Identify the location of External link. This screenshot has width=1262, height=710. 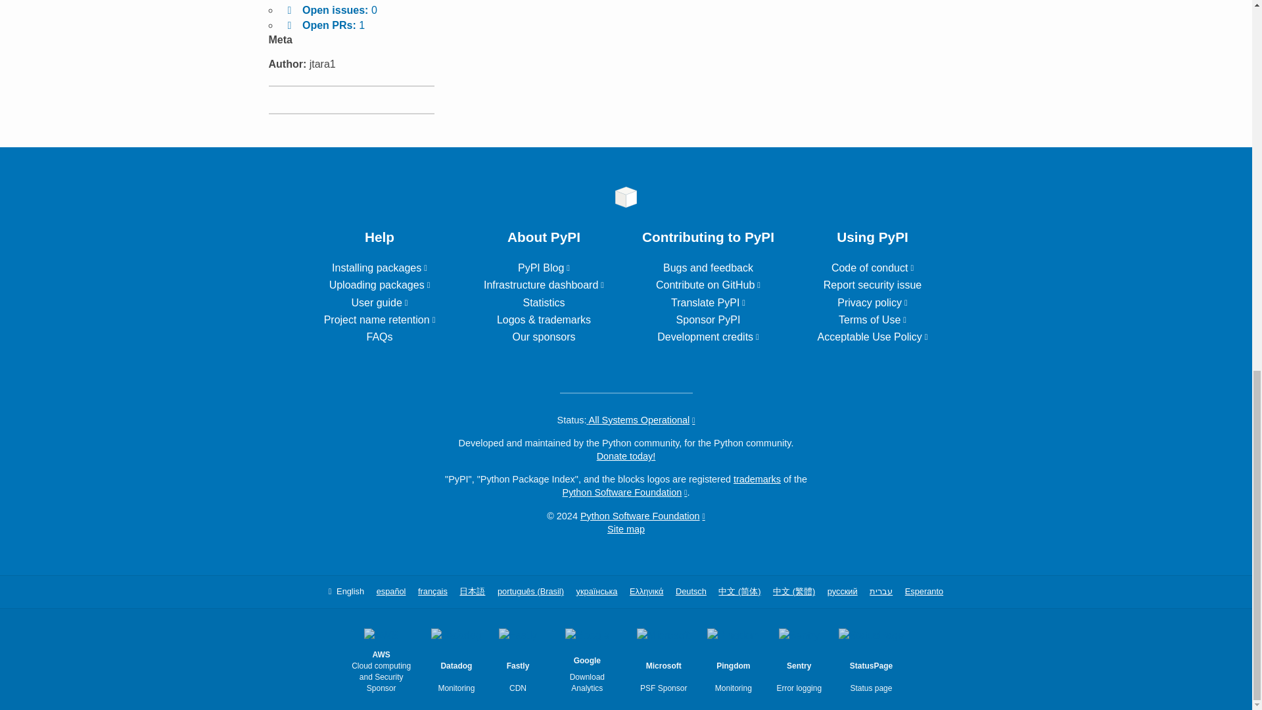
(709, 285).